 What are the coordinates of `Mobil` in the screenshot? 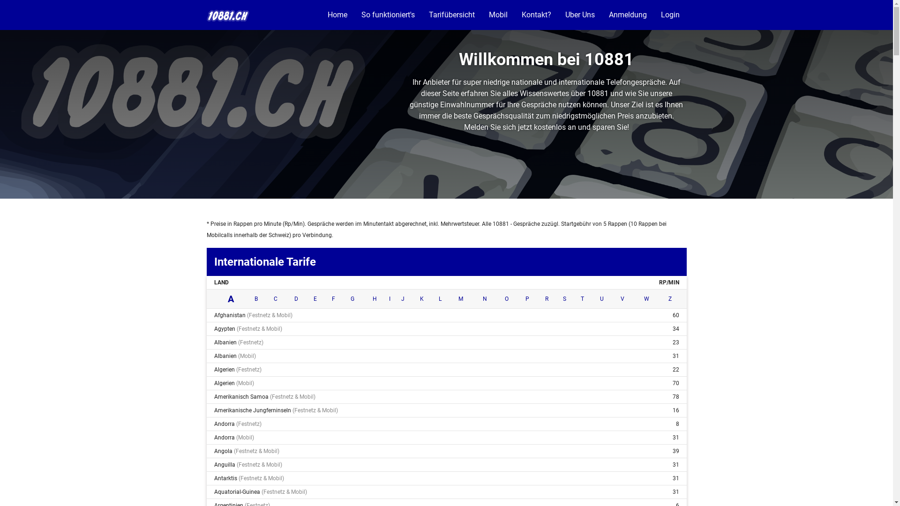 It's located at (498, 15).